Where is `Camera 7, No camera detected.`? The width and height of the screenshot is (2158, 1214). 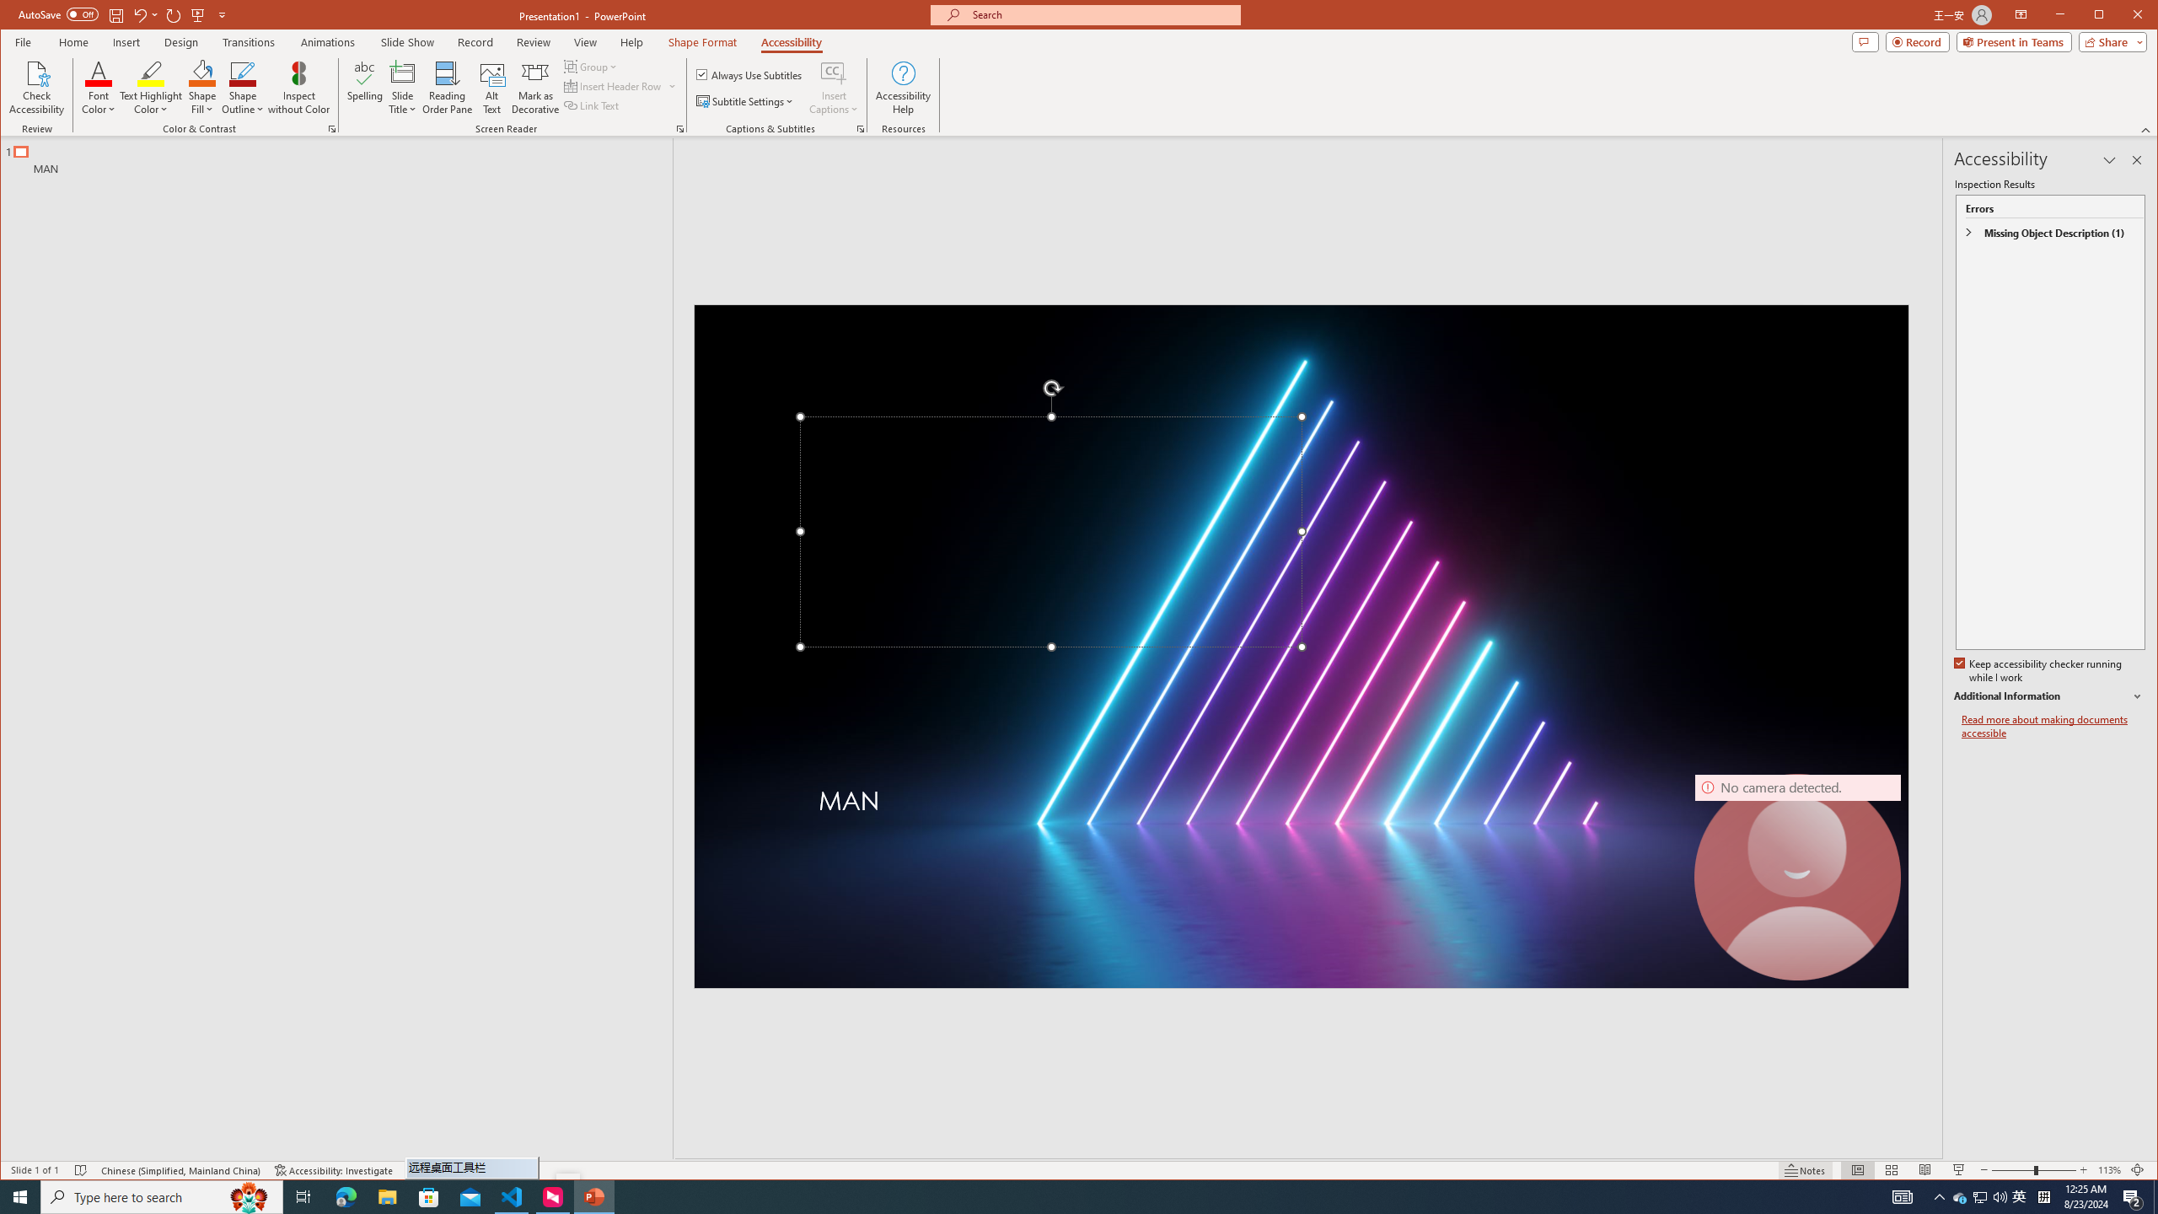 Camera 7, No camera detected. is located at coordinates (1798, 877).